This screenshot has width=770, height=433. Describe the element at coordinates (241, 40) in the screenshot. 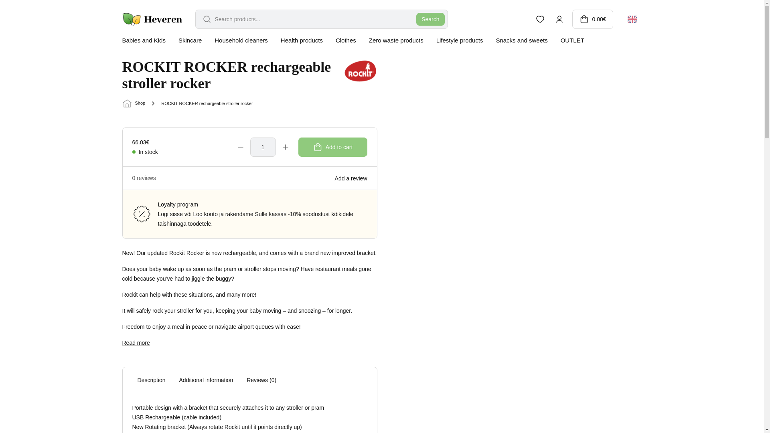

I see `Household cleaners` at that location.